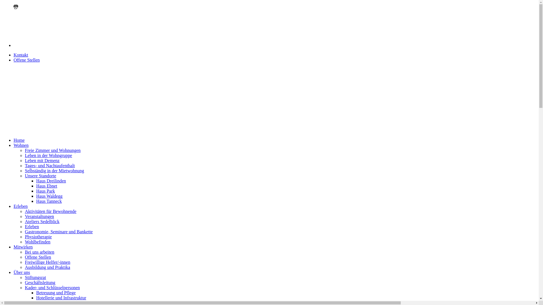 This screenshot has height=305, width=543. I want to click on Haus Park, so click(46, 191).